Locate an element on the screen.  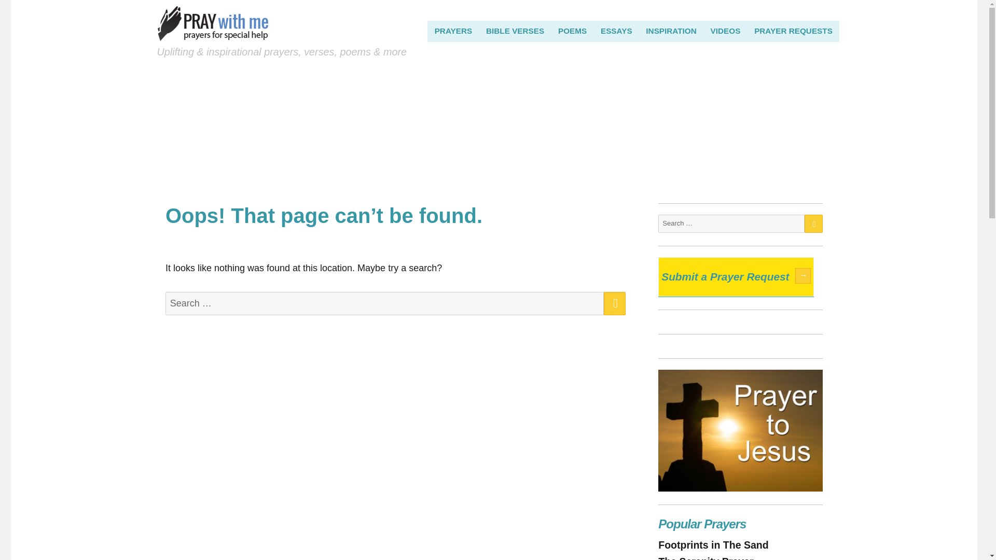
SEARCH is located at coordinates (614, 304).